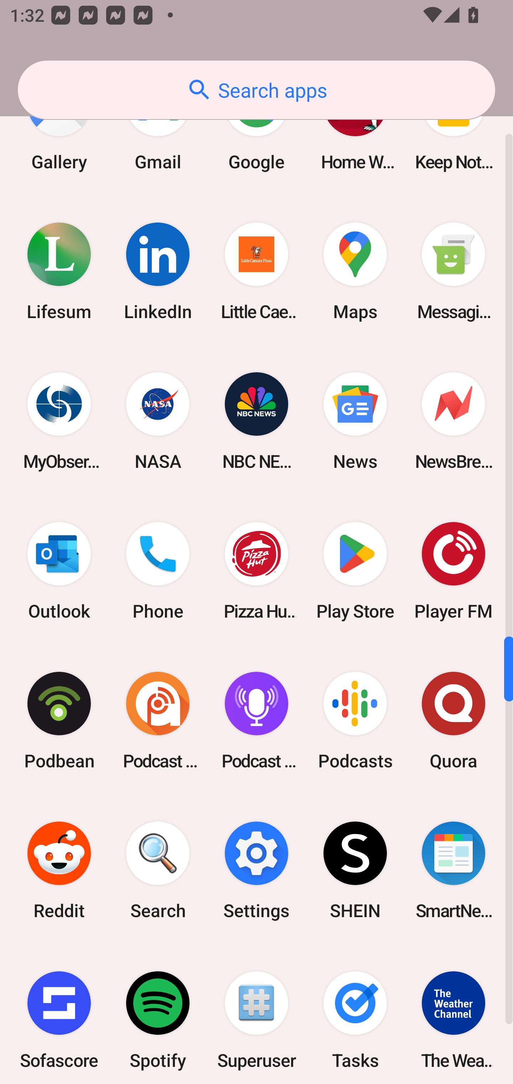  What do you see at coordinates (454, 721) in the screenshot?
I see `Quora` at bounding box center [454, 721].